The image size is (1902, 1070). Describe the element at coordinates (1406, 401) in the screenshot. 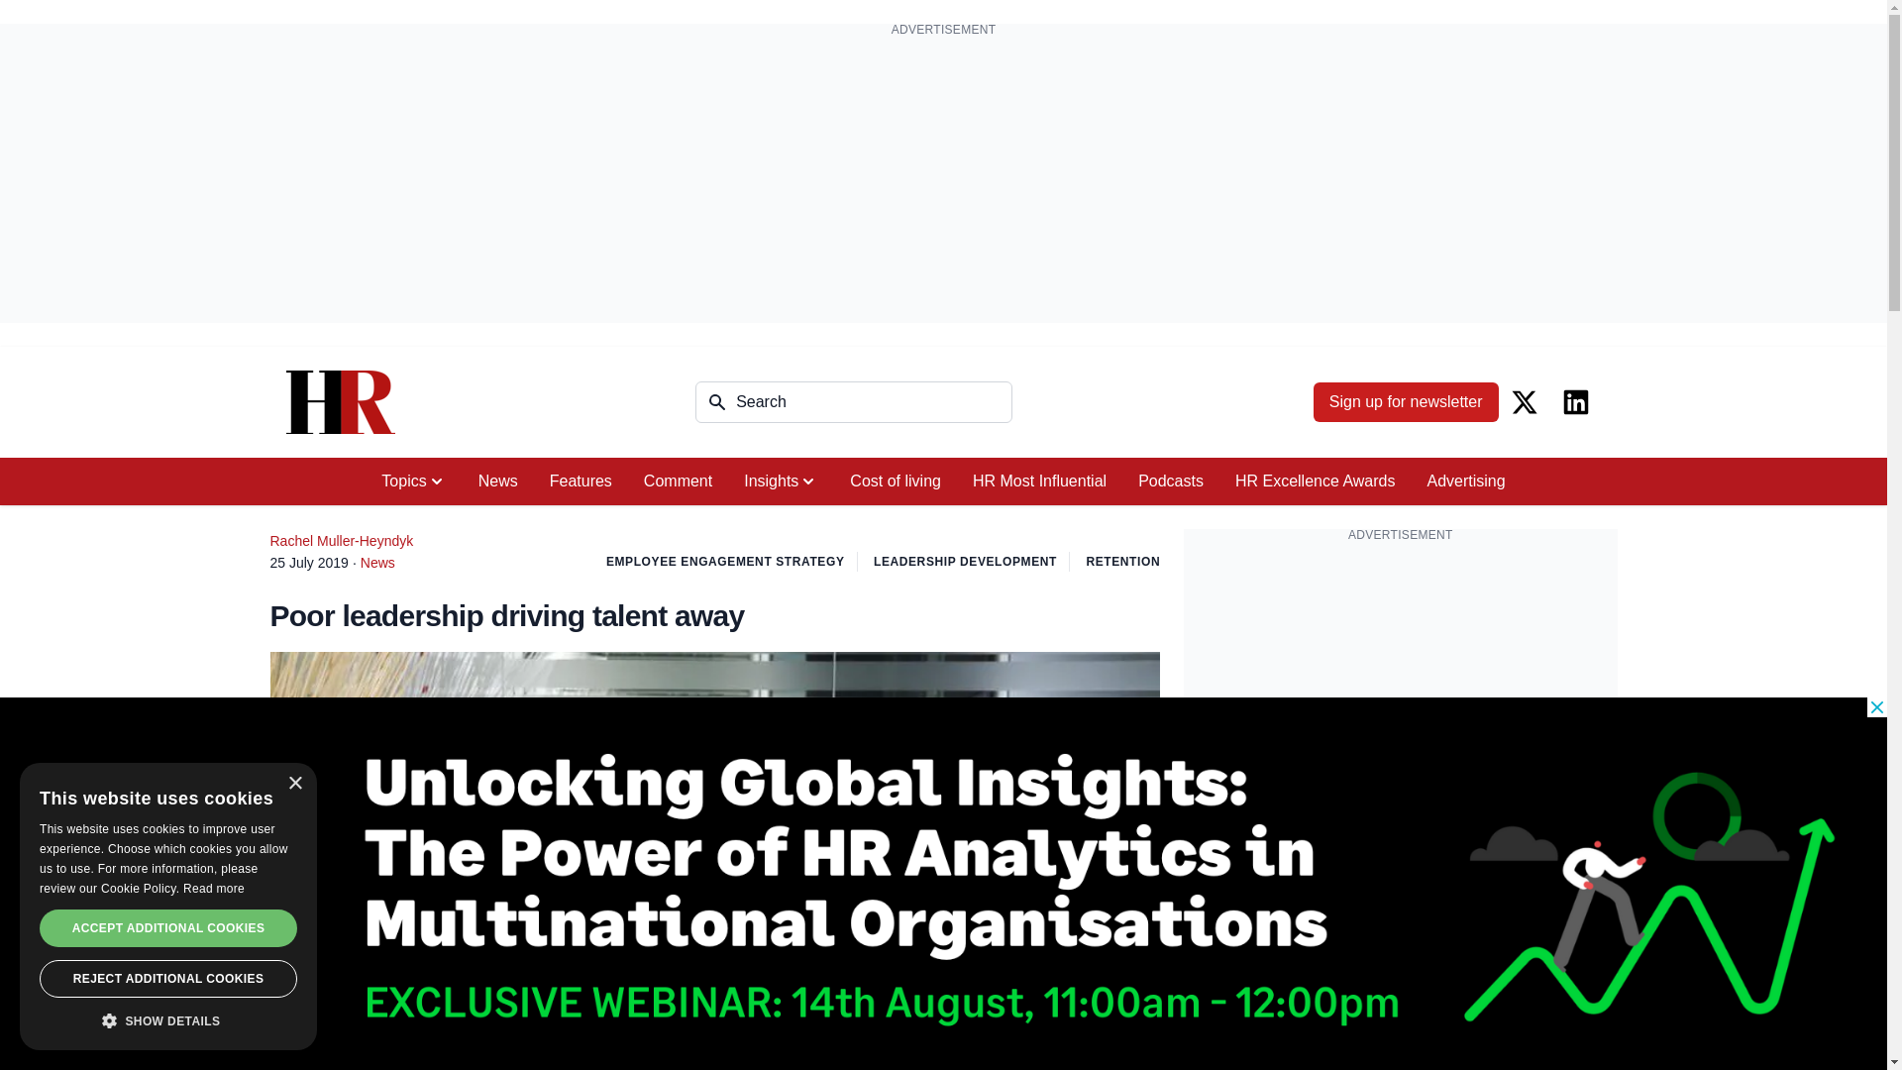

I see `Sign up for newsletter` at that location.